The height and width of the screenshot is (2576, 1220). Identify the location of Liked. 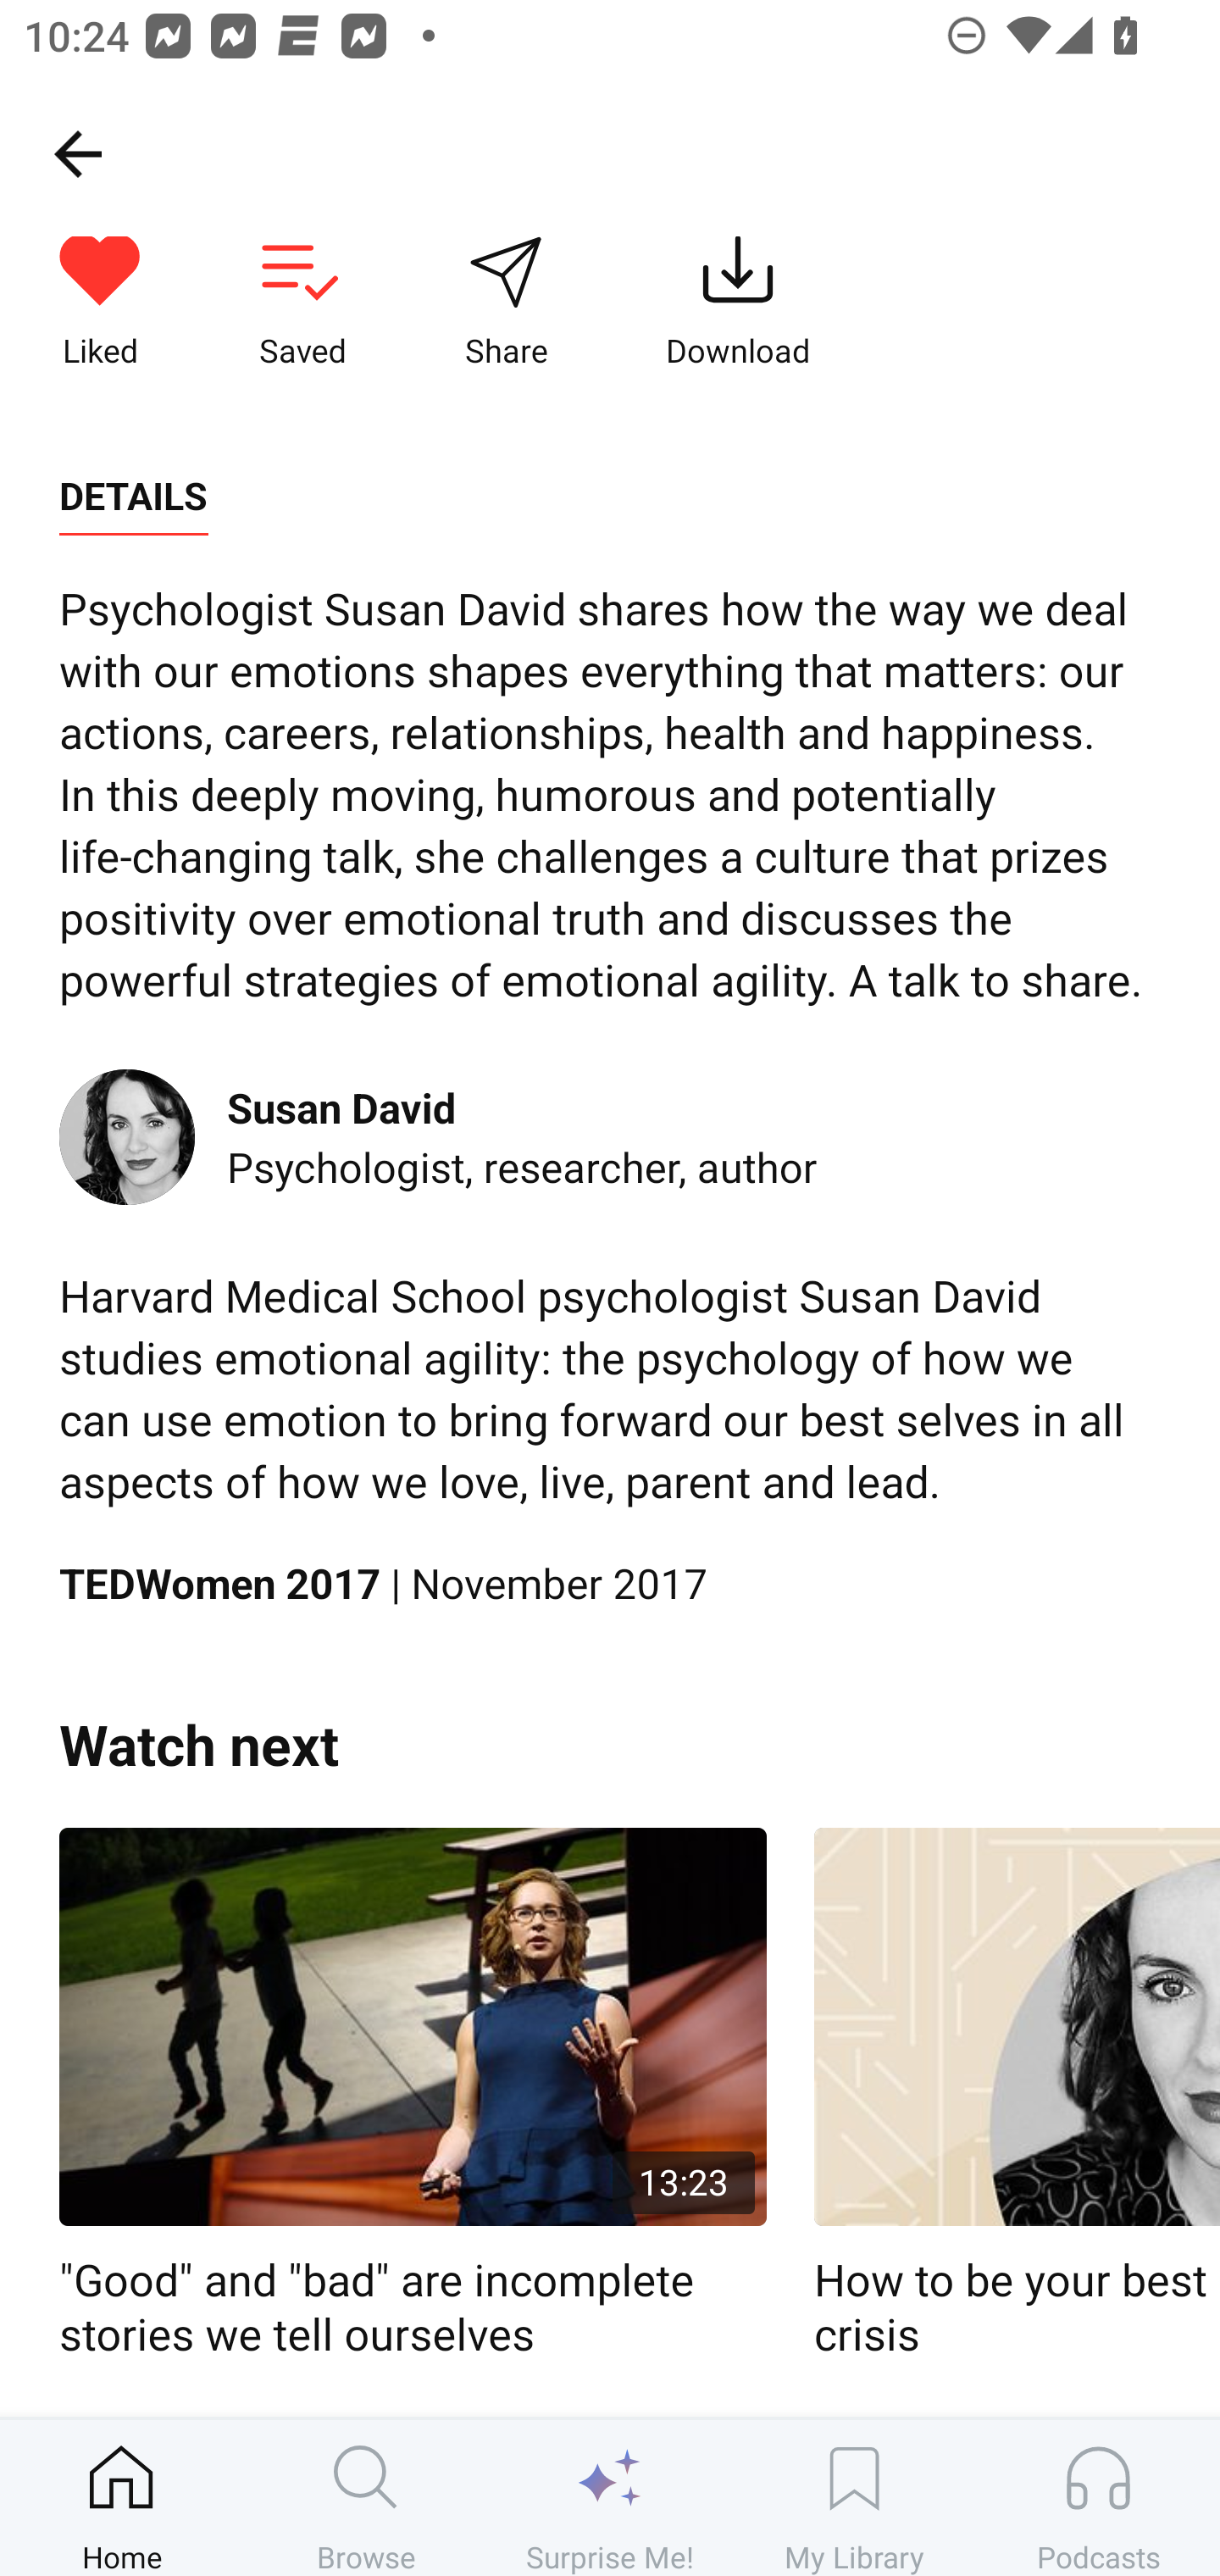
(100, 303).